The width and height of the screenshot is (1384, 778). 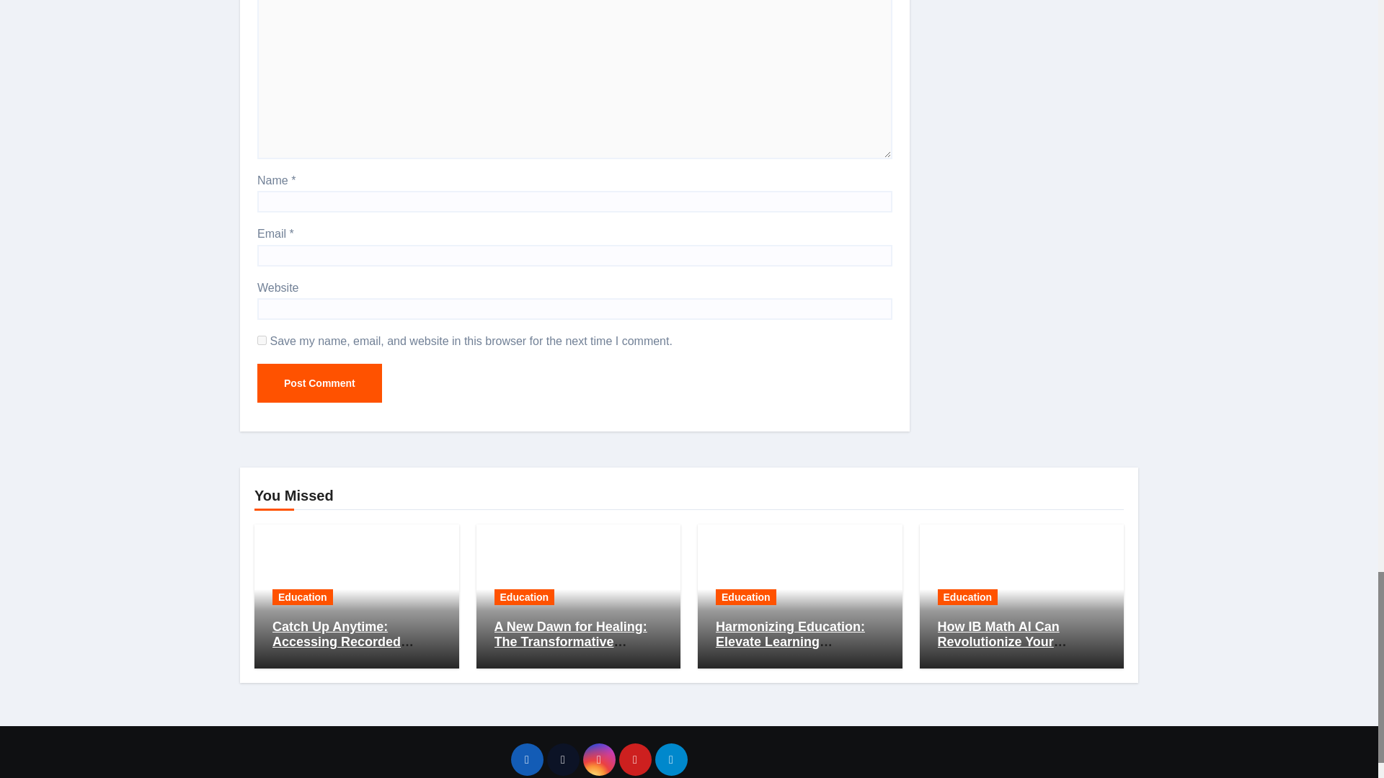 I want to click on Post Comment, so click(x=319, y=383).